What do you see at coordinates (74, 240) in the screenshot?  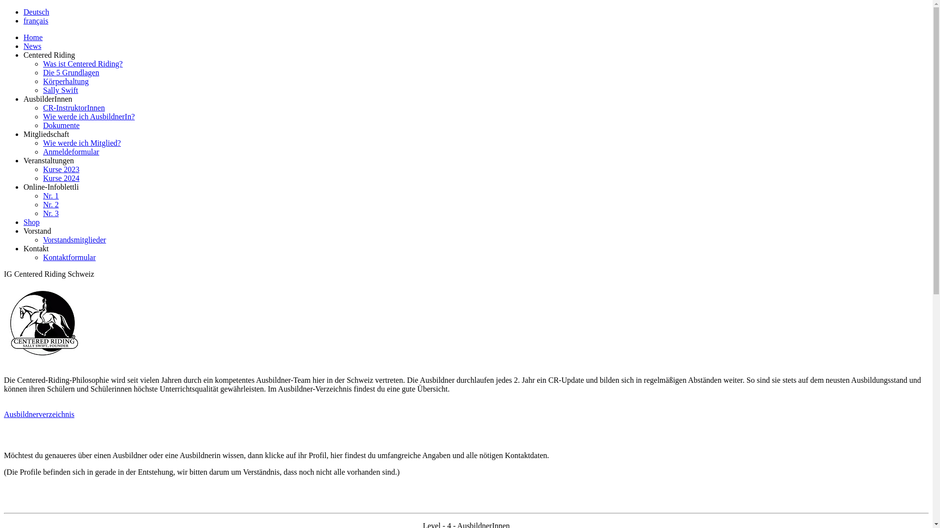 I see `Vorstandsmitglieder` at bounding box center [74, 240].